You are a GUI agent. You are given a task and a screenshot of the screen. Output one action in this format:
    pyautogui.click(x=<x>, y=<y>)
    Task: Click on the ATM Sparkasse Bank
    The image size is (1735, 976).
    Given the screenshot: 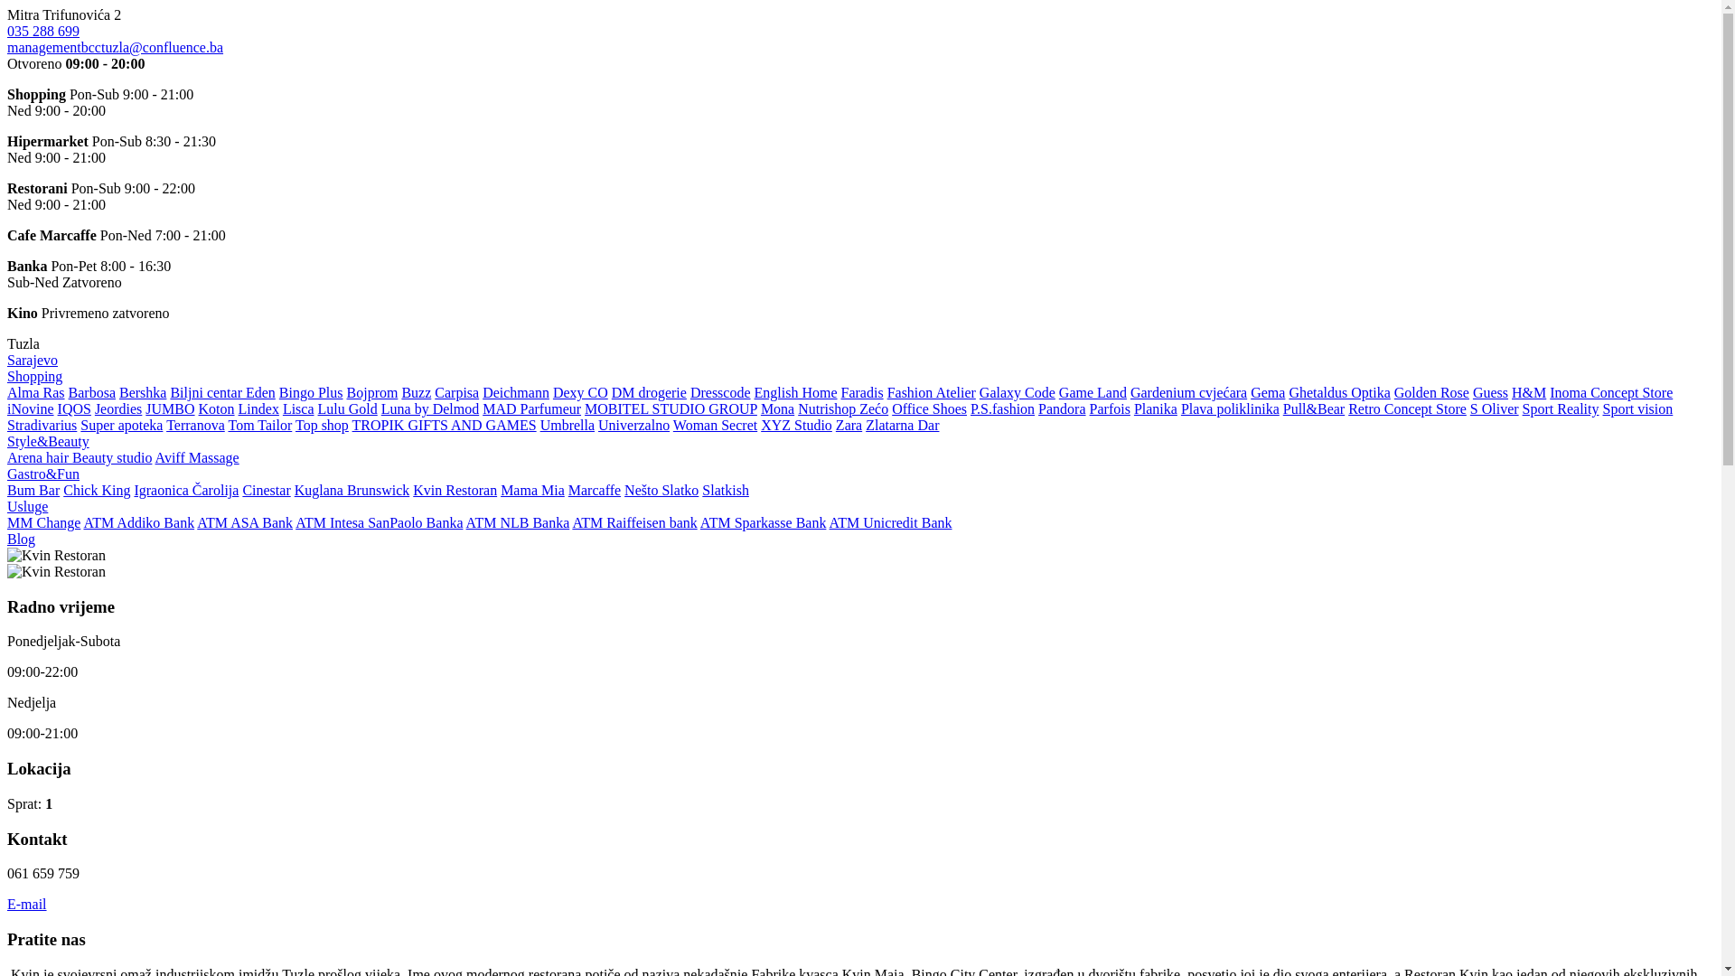 What is the action you would take?
    pyautogui.click(x=764, y=522)
    